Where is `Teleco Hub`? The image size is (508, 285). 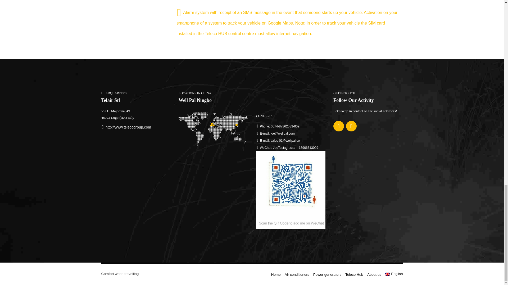 Teleco Hub is located at coordinates (354, 274).